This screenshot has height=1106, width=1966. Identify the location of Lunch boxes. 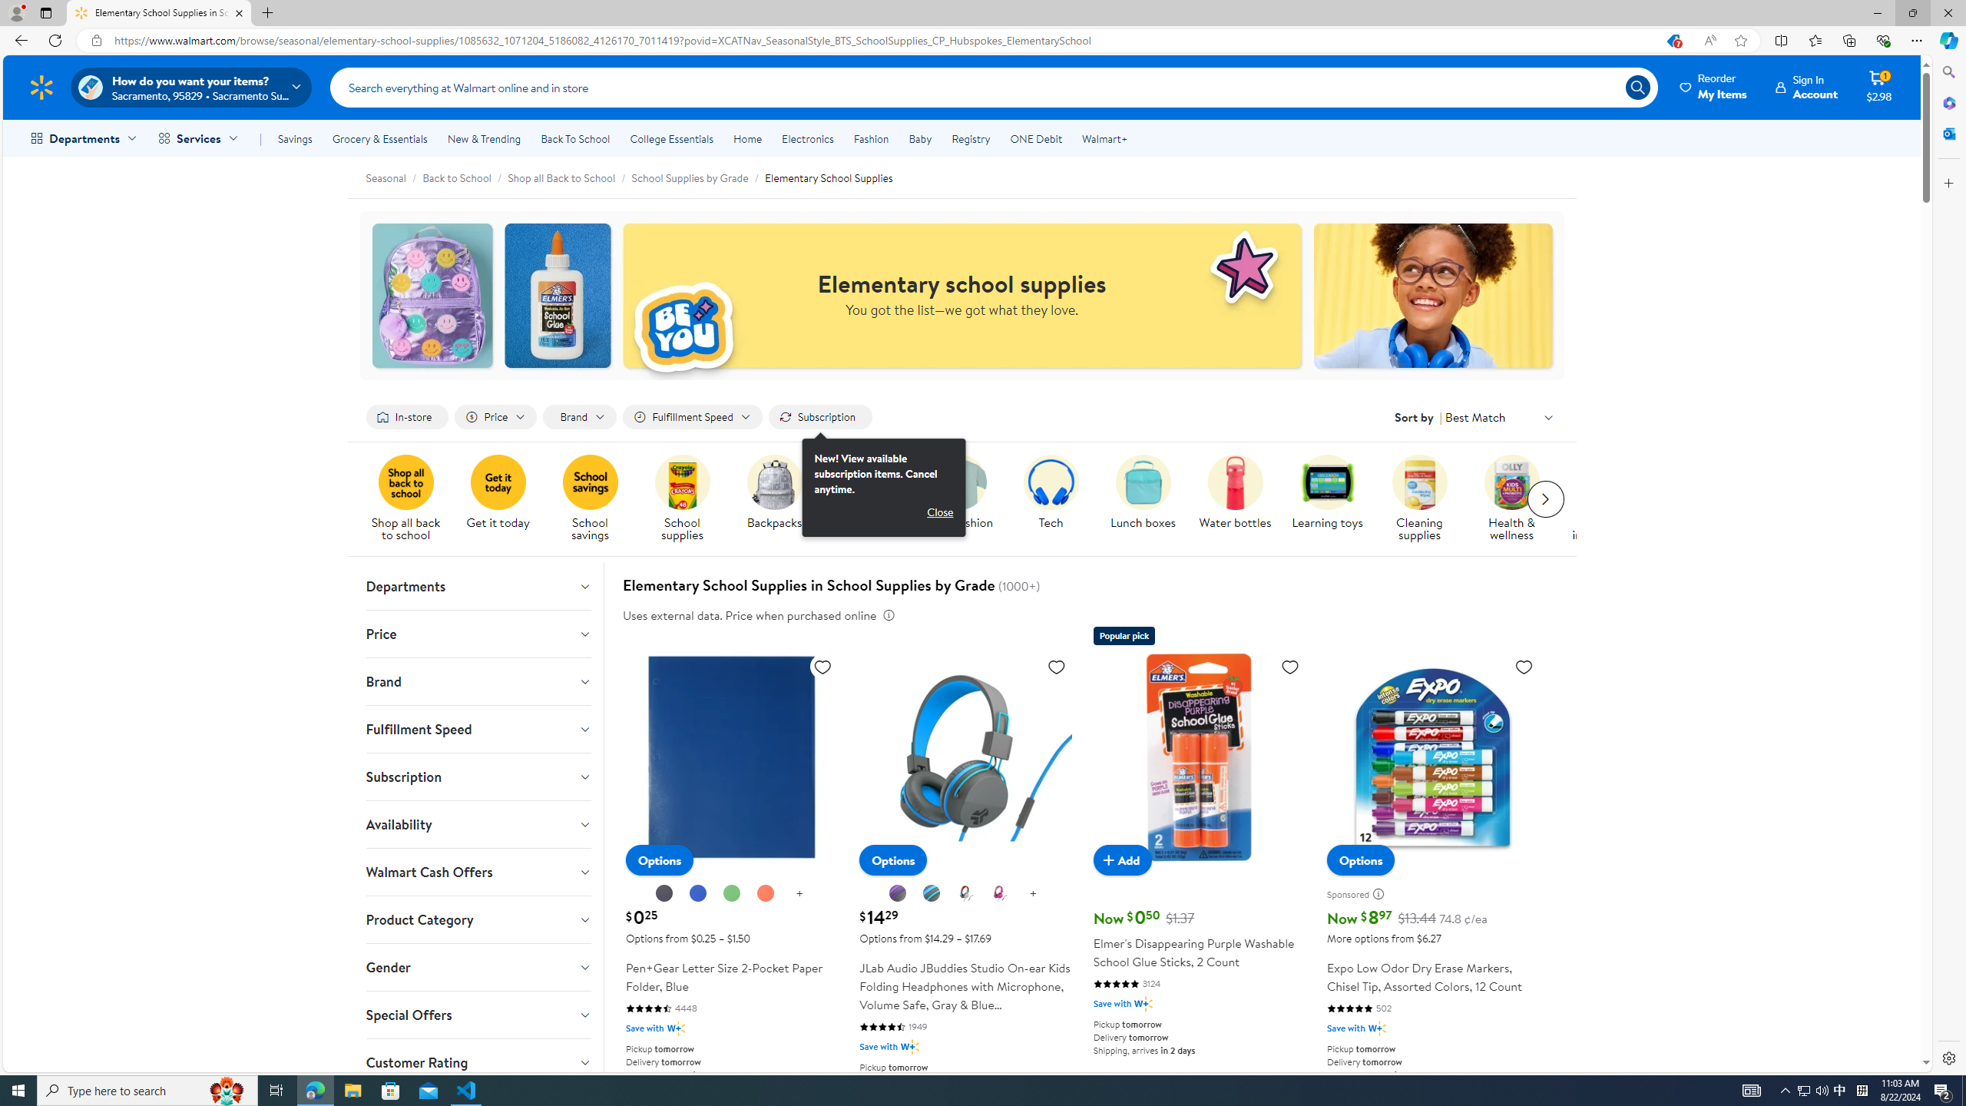
(1143, 482).